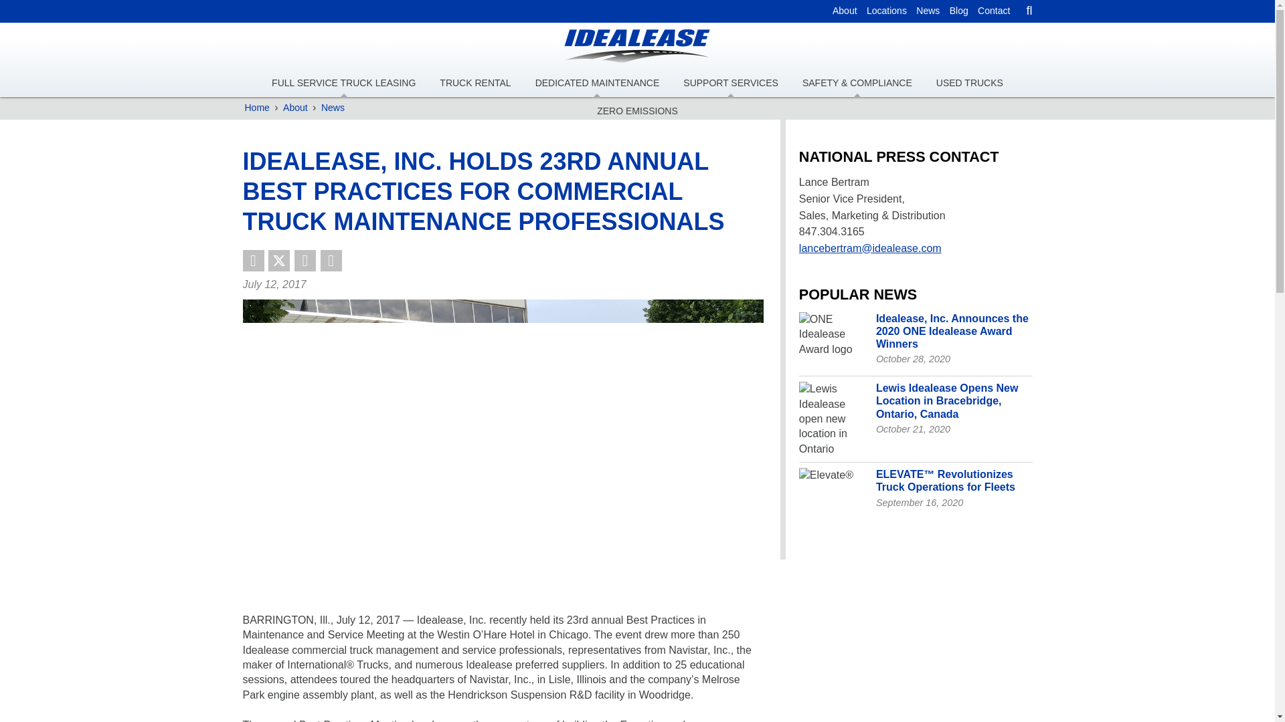 The height and width of the screenshot is (722, 1285). I want to click on Home, so click(257, 108).